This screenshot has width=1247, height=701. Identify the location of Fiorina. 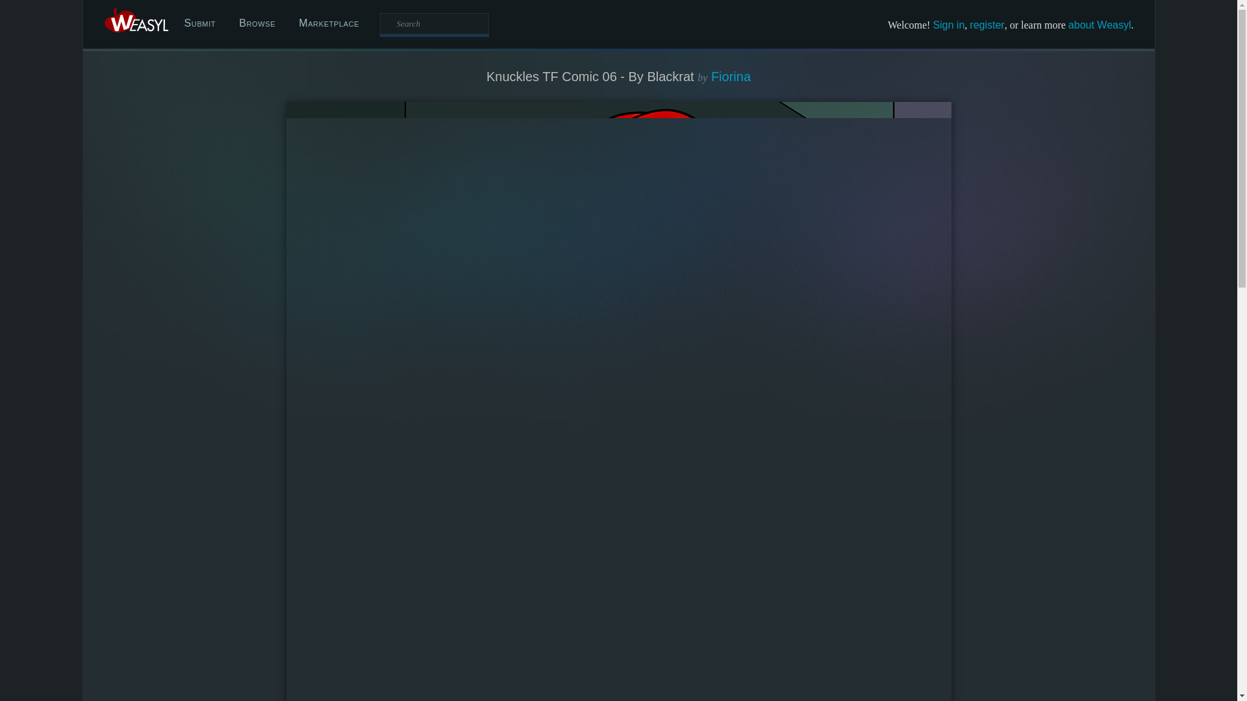
(730, 76).